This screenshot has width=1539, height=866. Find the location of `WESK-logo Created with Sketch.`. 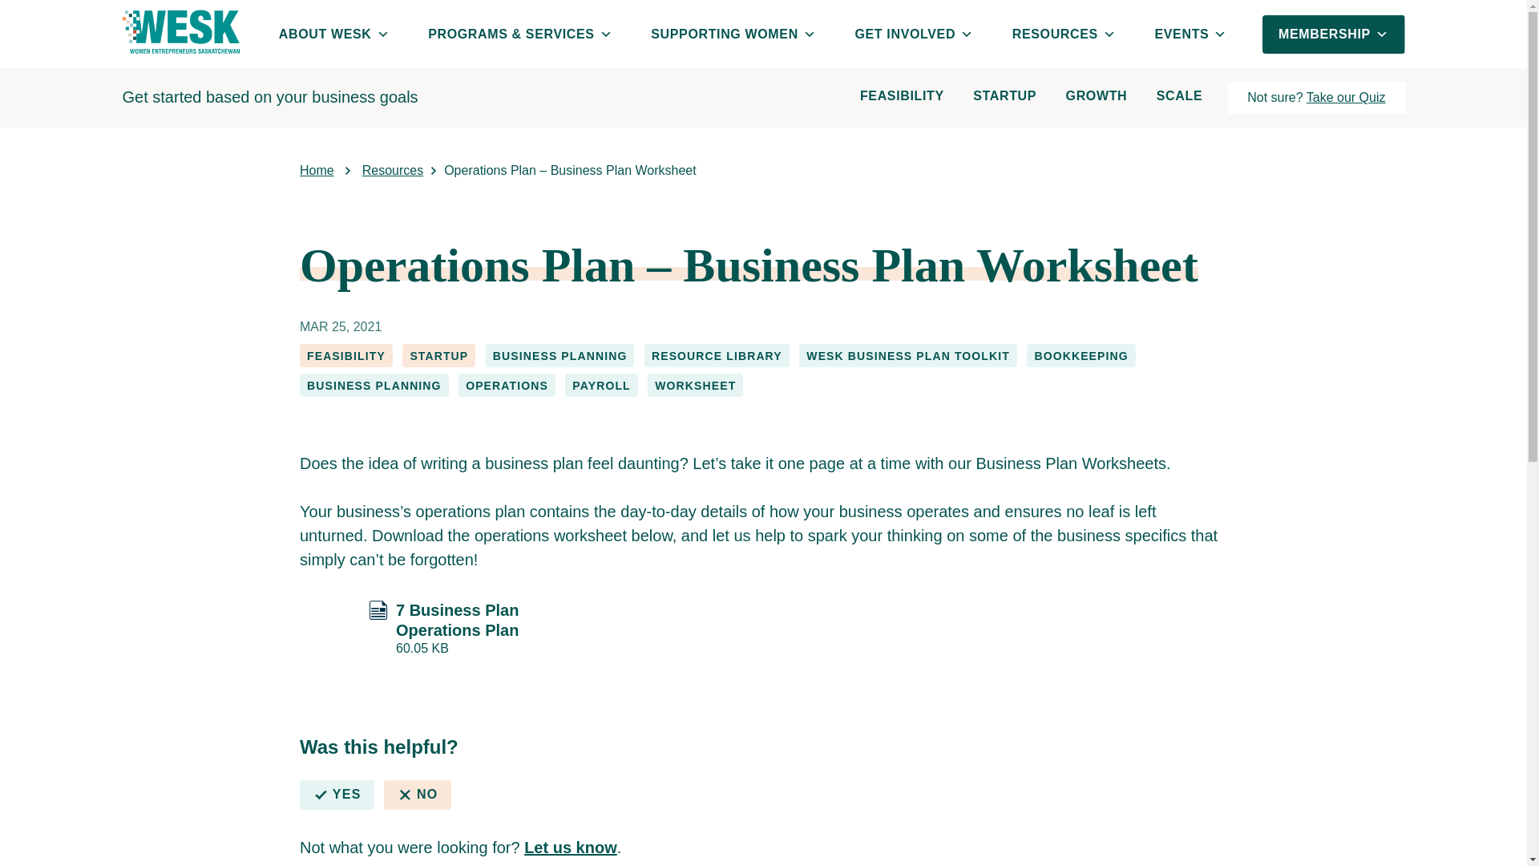

WESK-logo Created with Sketch. is located at coordinates (180, 34).